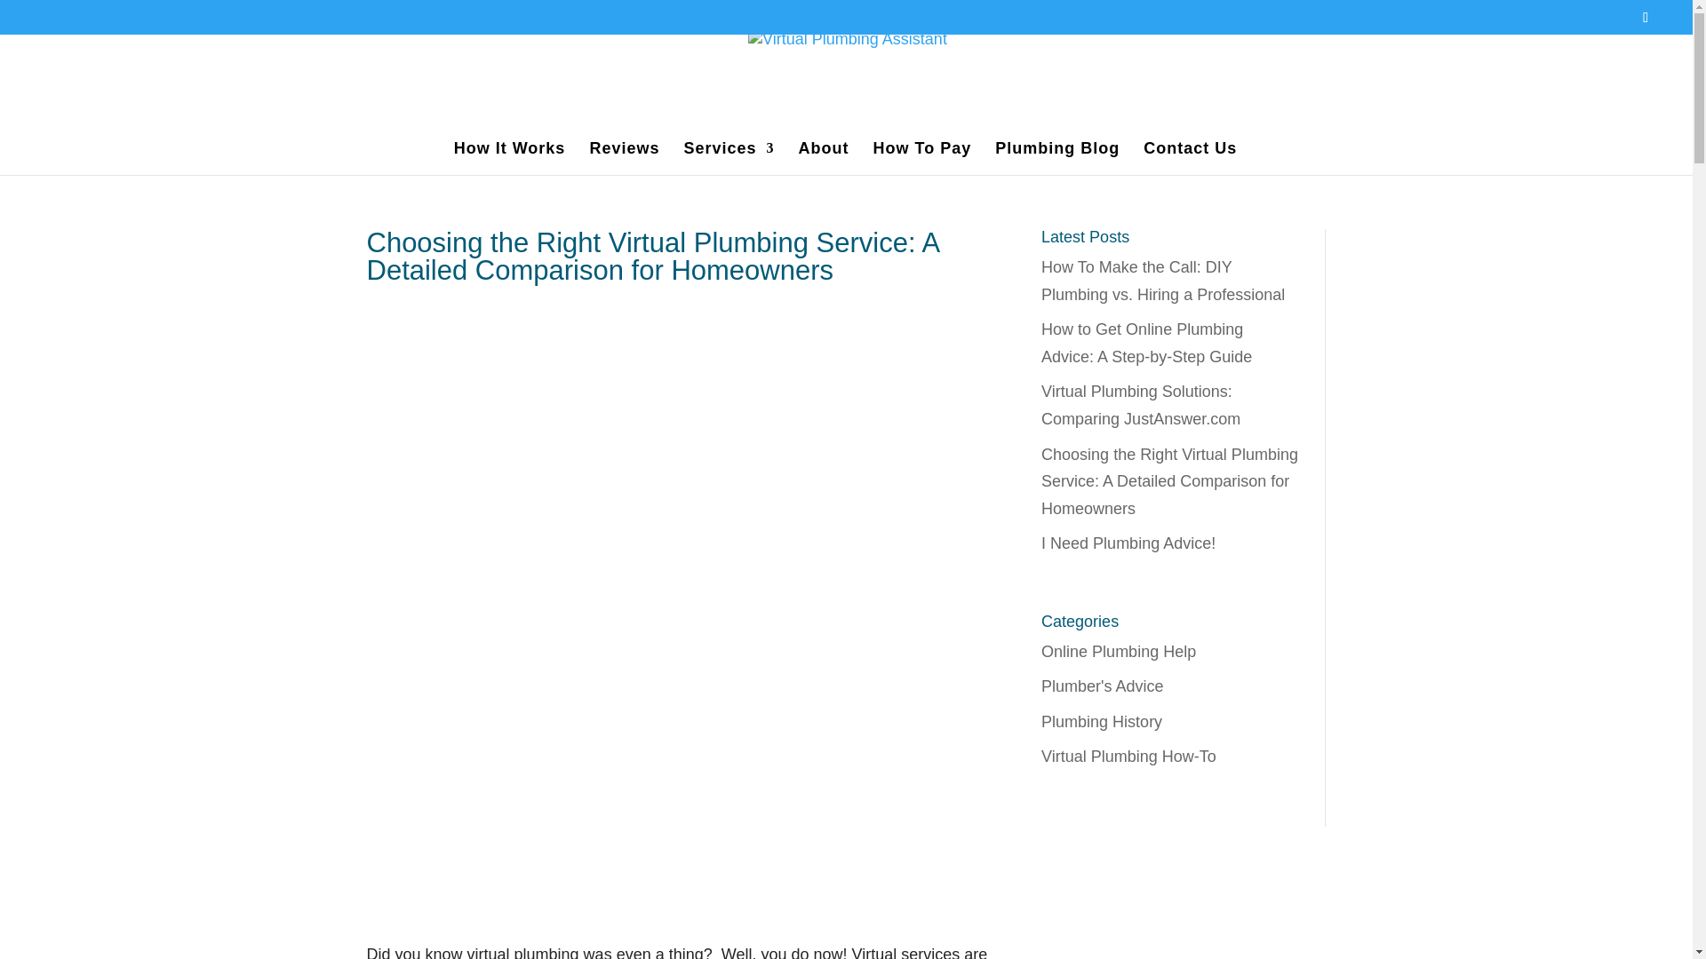  What do you see at coordinates (1140, 405) in the screenshot?
I see `Virtual Plumbing Solutions: Comparing JustAnswer.com` at bounding box center [1140, 405].